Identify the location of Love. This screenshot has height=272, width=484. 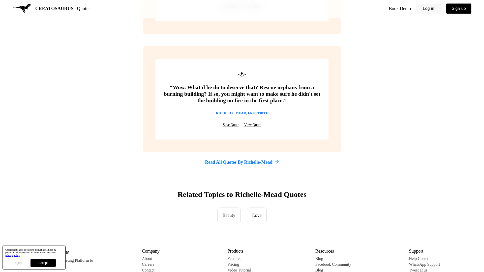
(257, 215).